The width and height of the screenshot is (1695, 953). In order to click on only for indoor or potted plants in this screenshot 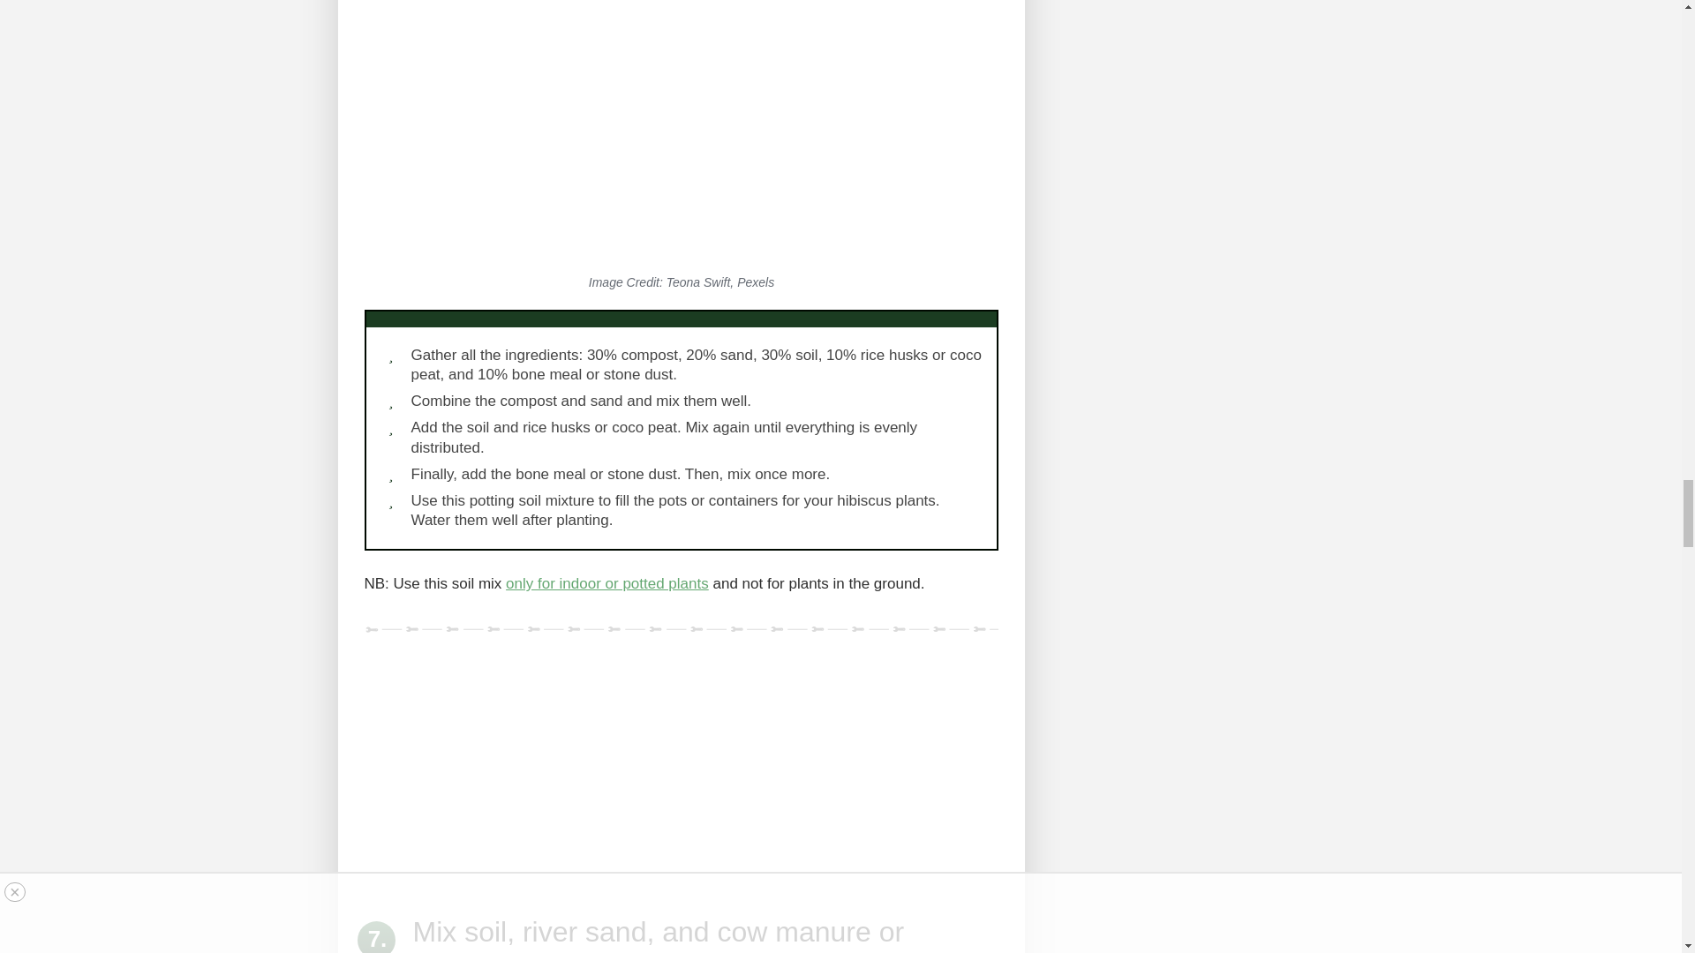, I will do `click(606, 583)`.